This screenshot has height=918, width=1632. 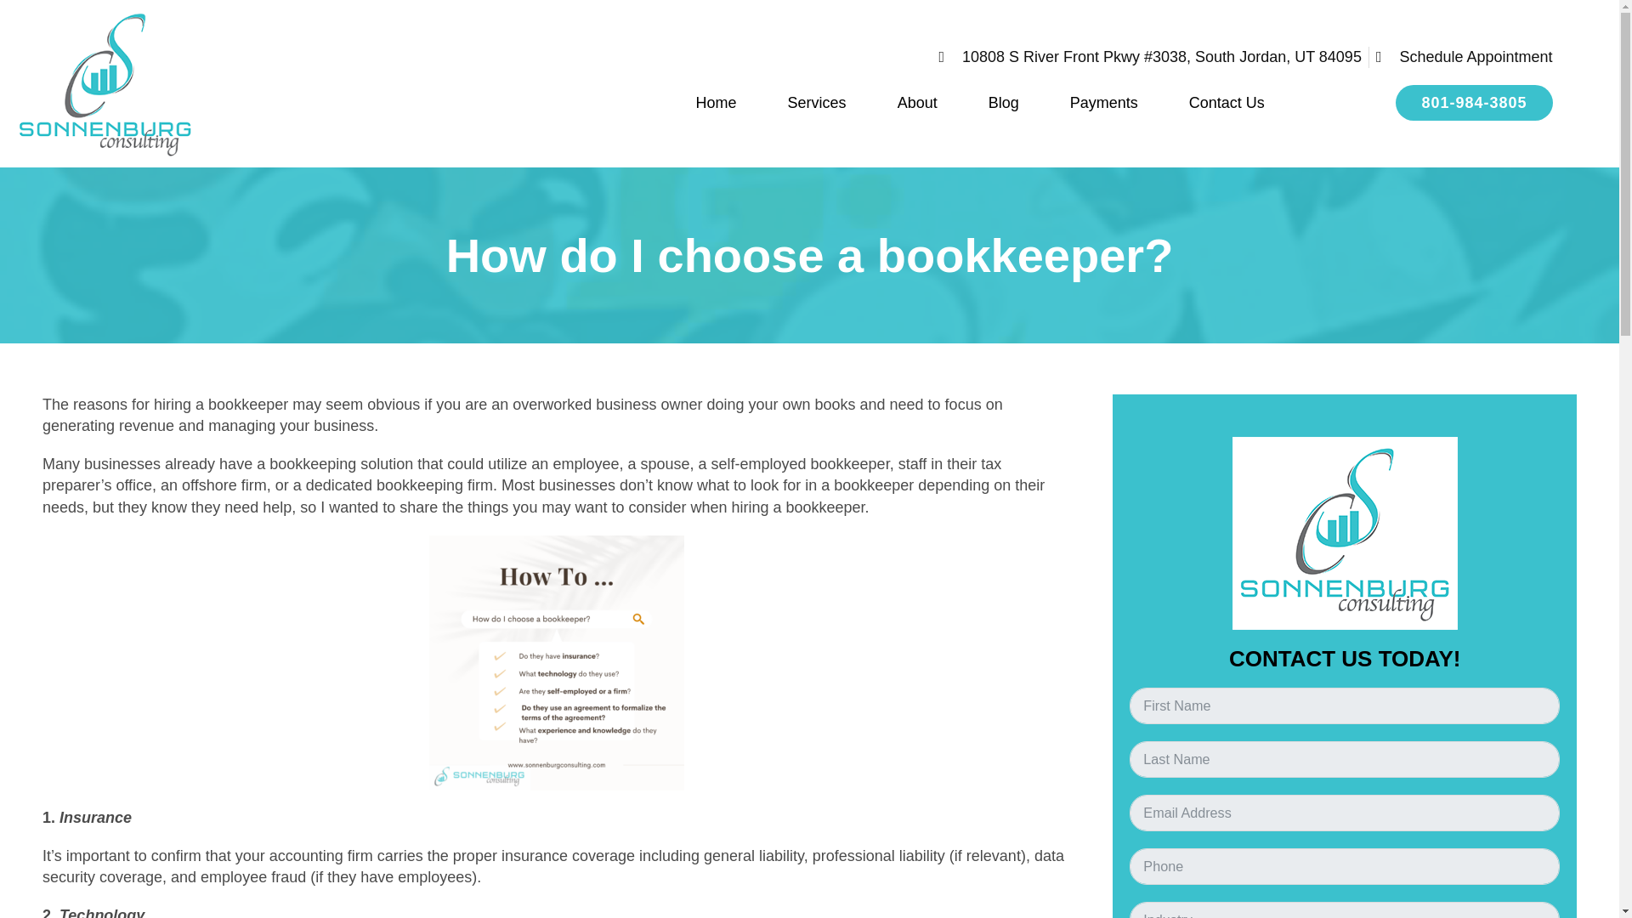 I want to click on Home, so click(x=716, y=102).